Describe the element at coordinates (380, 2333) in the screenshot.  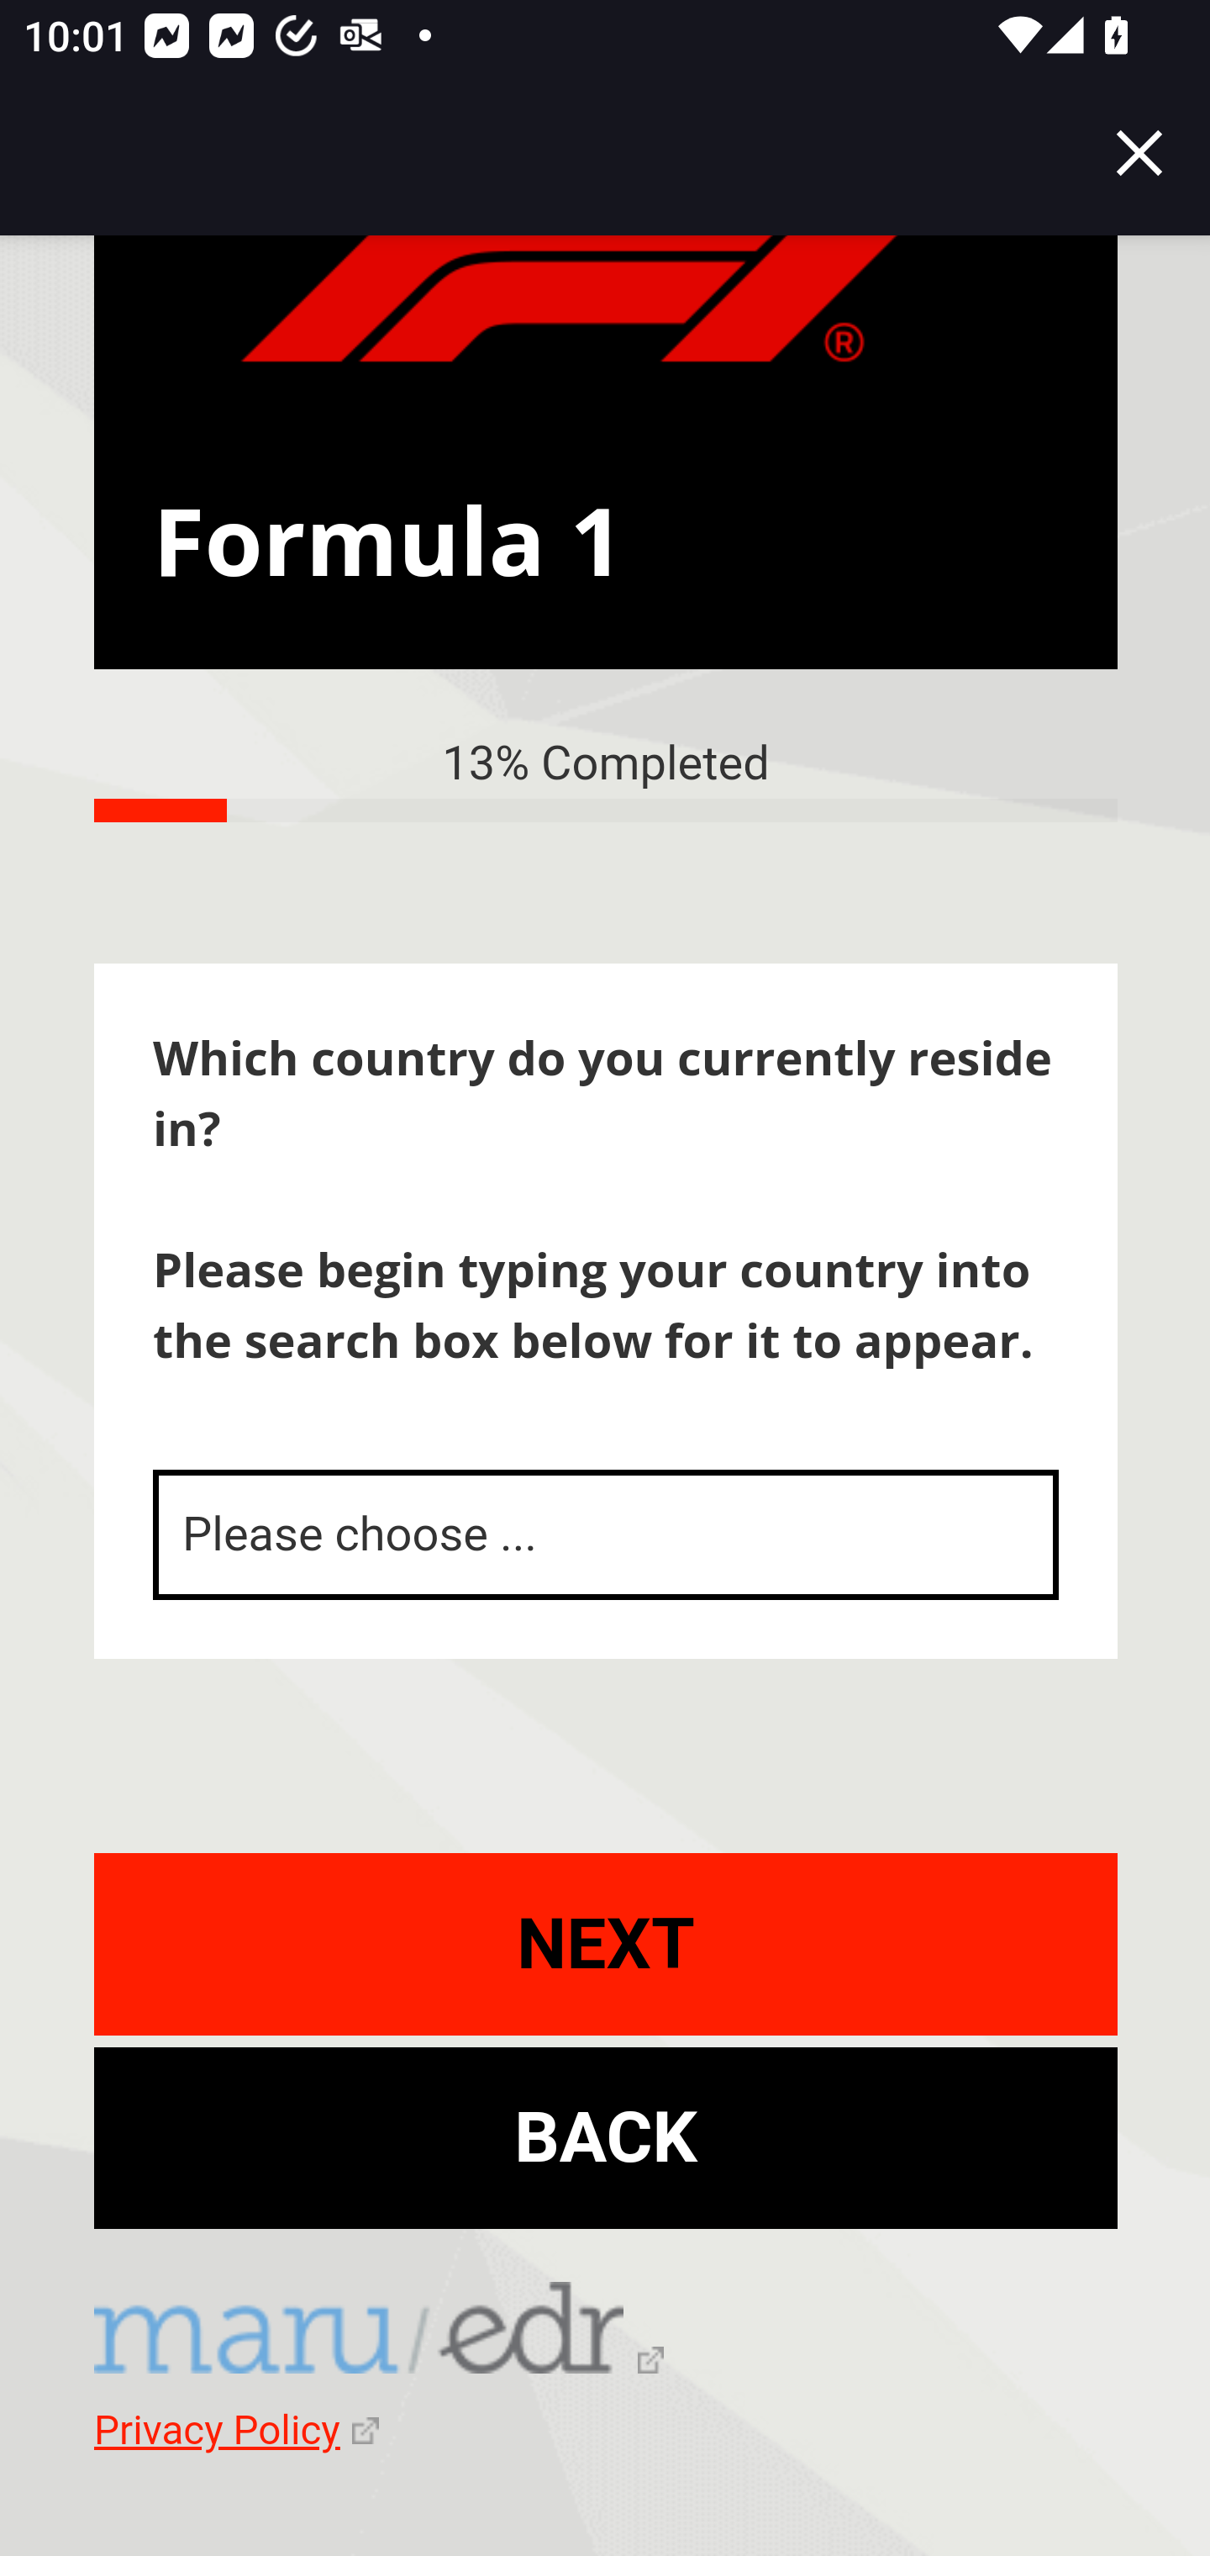
I see `Maru / edr ` at that location.